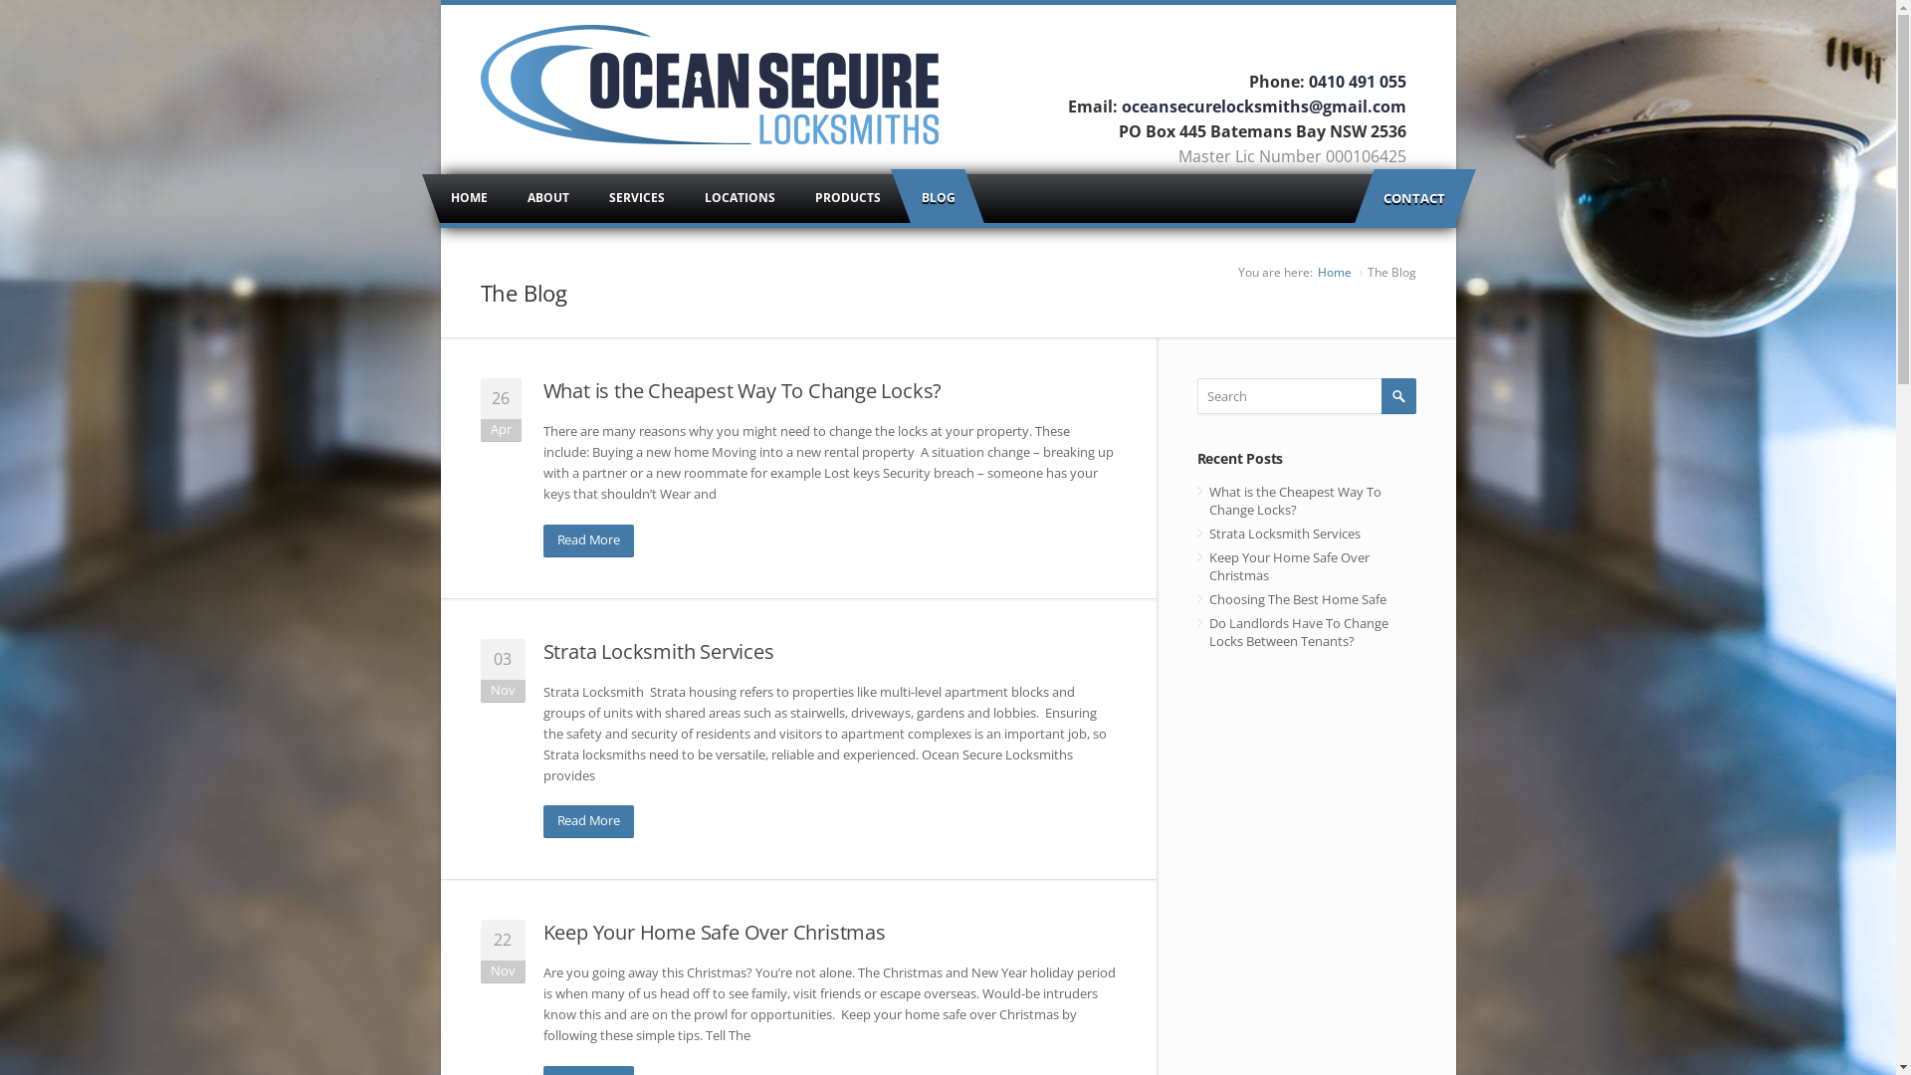  I want to click on Keep Your Home Safe Over Christmas, so click(715, 932).